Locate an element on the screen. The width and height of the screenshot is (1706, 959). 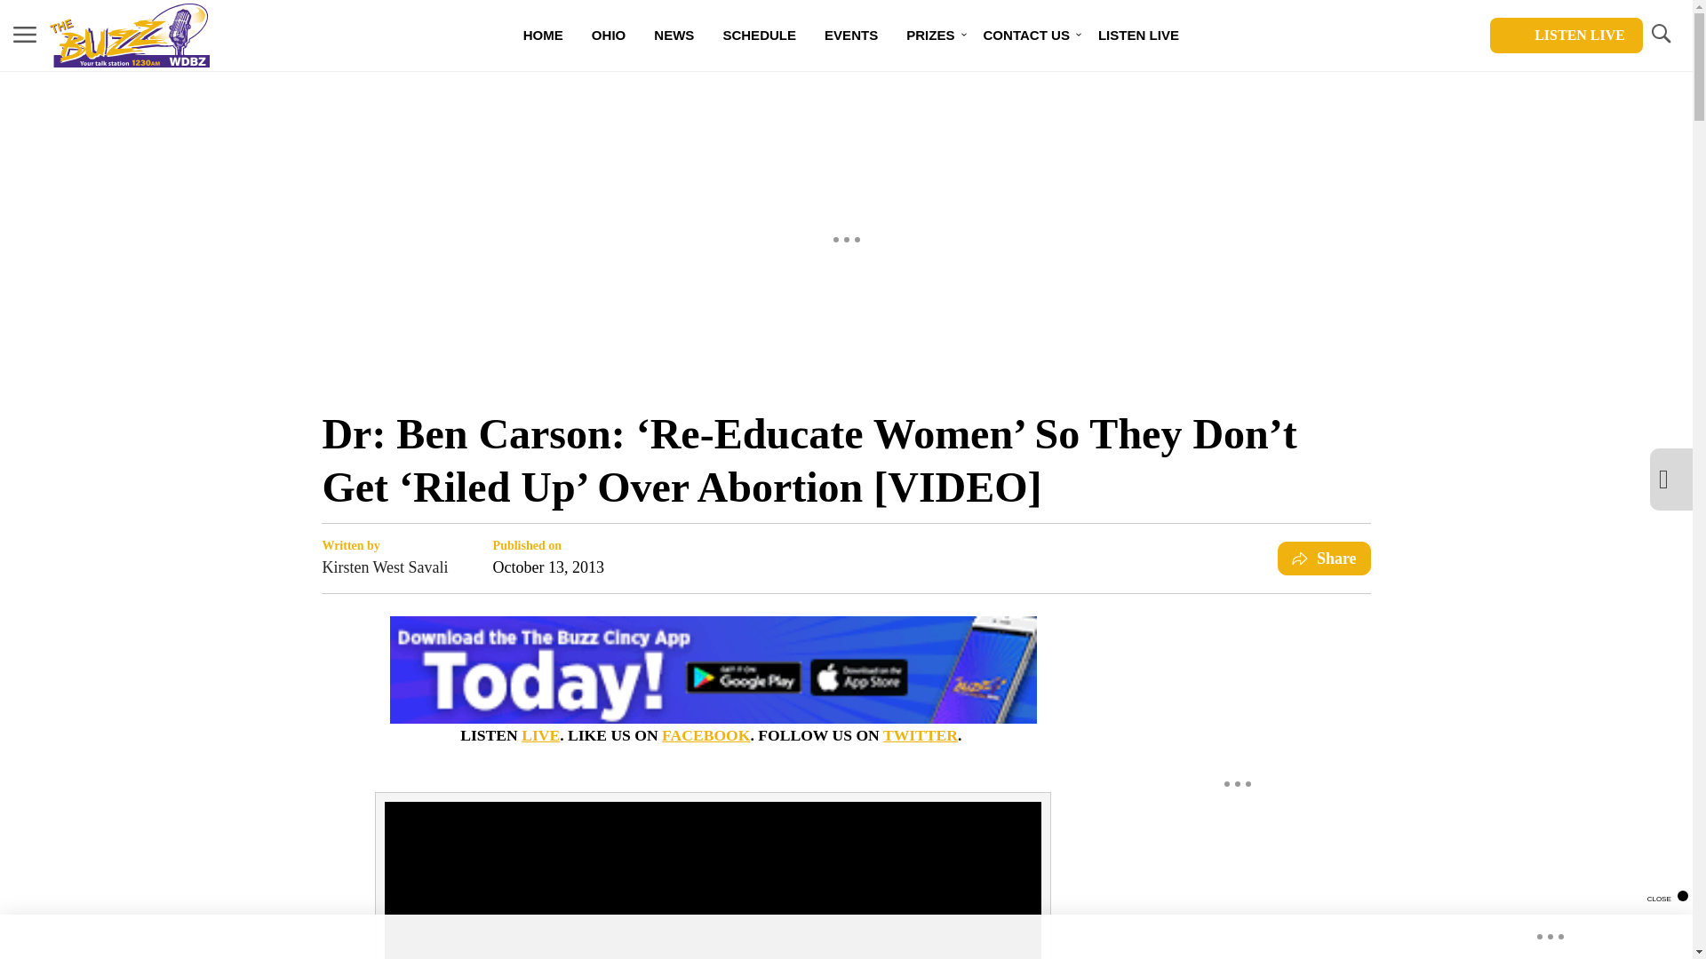
Kirsten West Savali is located at coordinates (384, 567).